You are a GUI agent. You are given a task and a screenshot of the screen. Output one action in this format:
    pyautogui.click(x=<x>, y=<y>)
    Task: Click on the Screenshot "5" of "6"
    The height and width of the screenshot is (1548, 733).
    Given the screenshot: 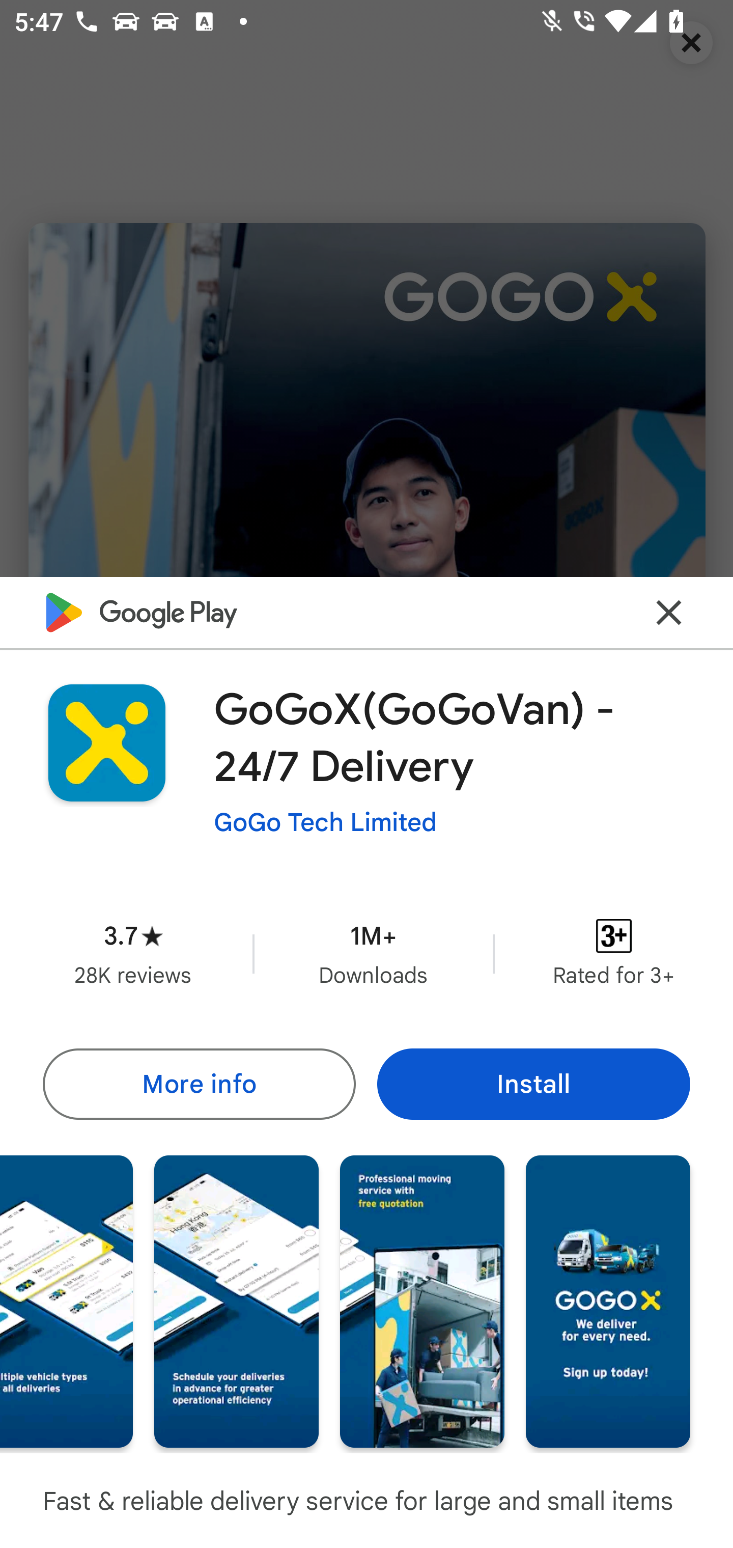 What is the action you would take?
    pyautogui.click(x=422, y=1301)
    